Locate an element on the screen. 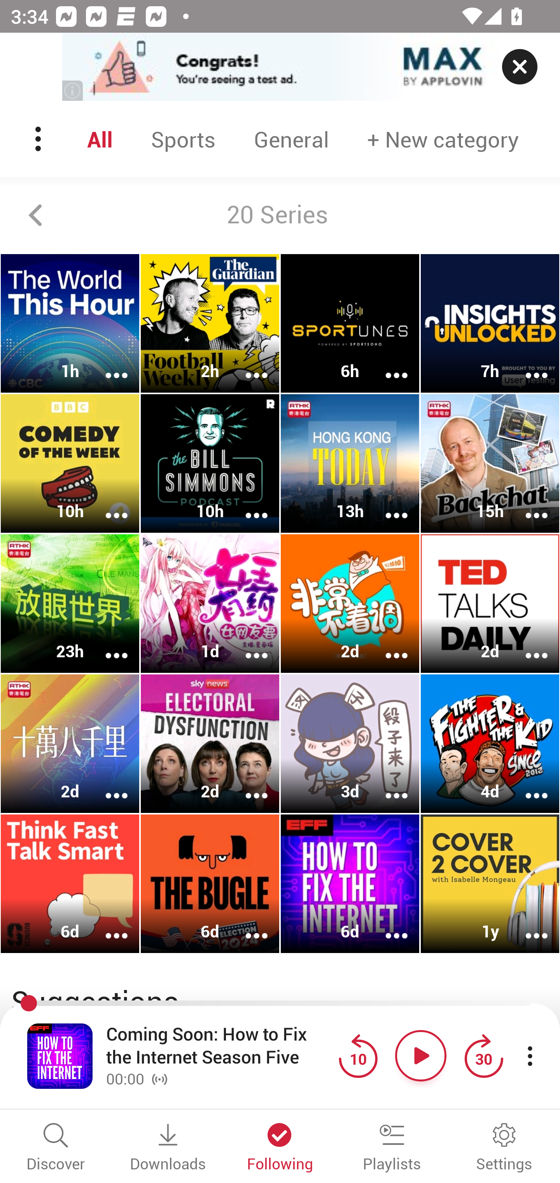 This screenshot has width=560, height=1183. Menu is located at coordinates (39, 139).